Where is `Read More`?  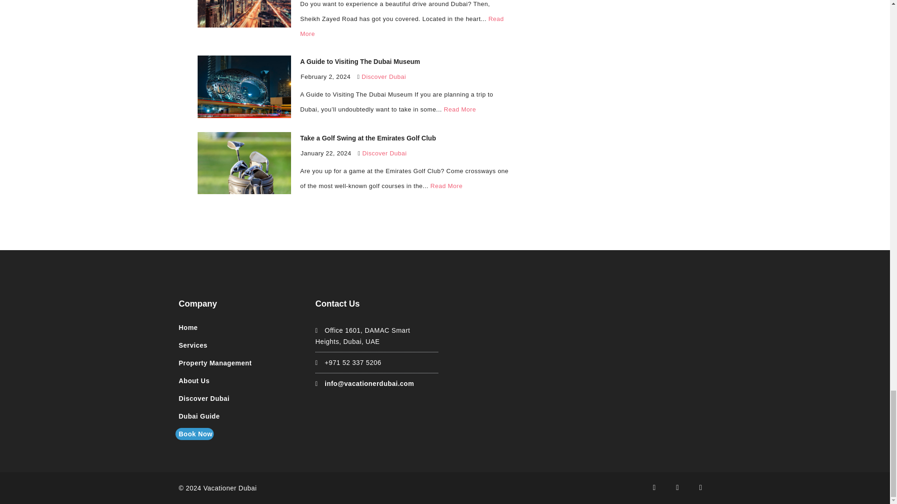 Read More is located at coordinates (447, 186).